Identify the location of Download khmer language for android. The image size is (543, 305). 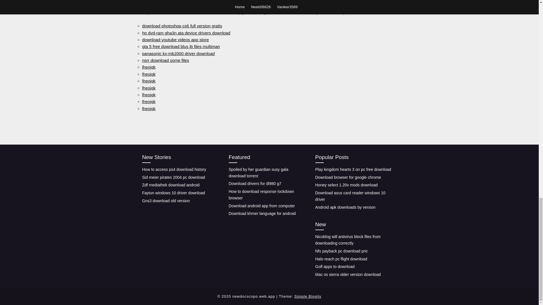
(262, 213).